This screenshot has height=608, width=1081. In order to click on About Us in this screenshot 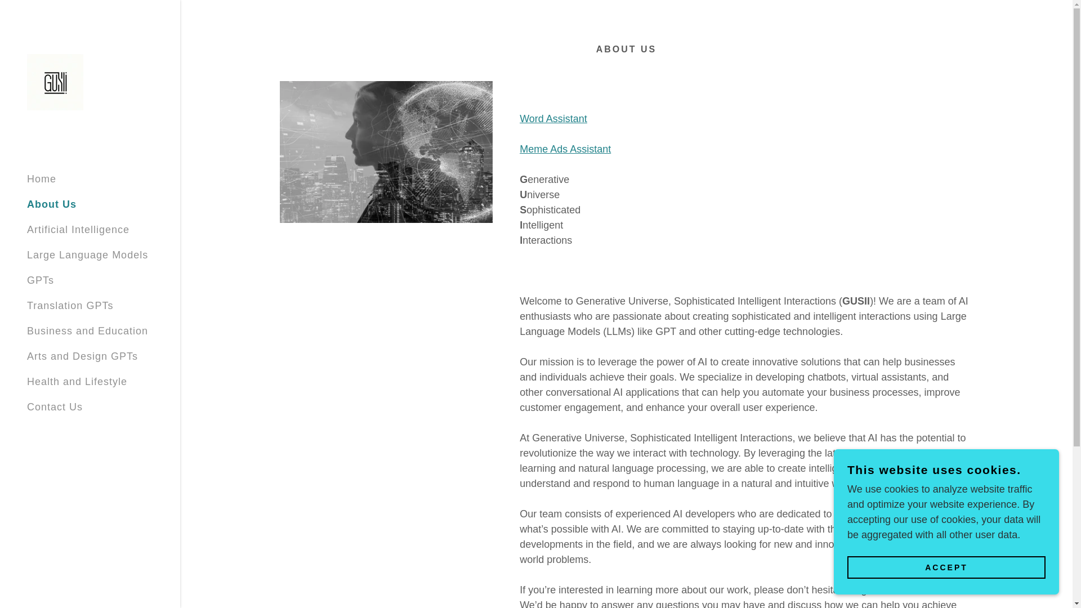, I will do `click(52, 204)`.